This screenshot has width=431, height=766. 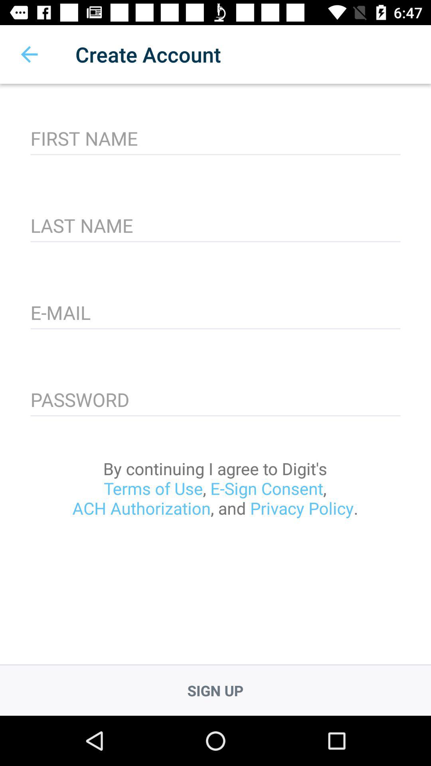 I want to click on open item at the top left corner, so click(x=29, y=54).